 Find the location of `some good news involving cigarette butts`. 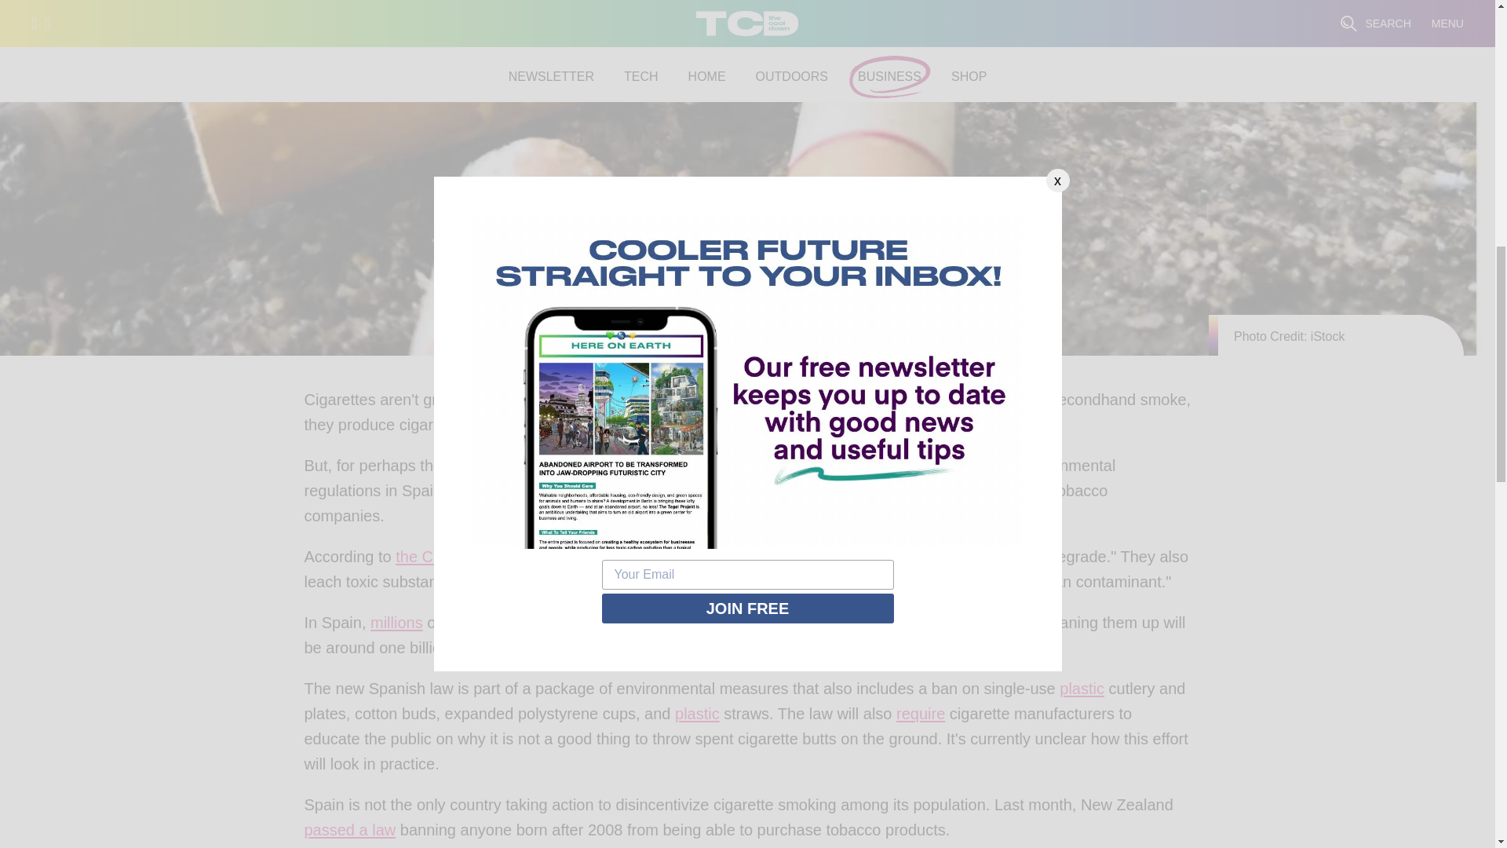

some good news involving cigarette butts is located at coordinates (781, 470).